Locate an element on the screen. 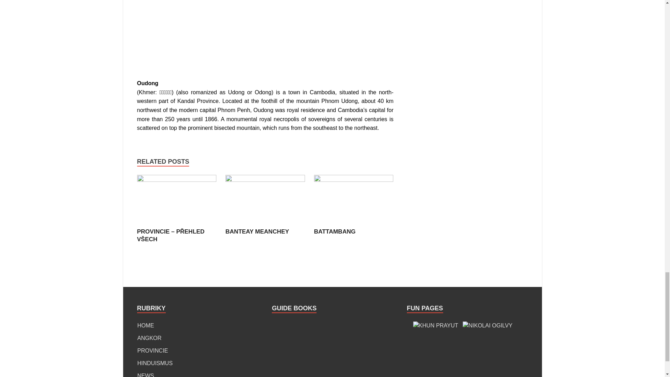  PROVINCIE is located at coordinates (152, 350).